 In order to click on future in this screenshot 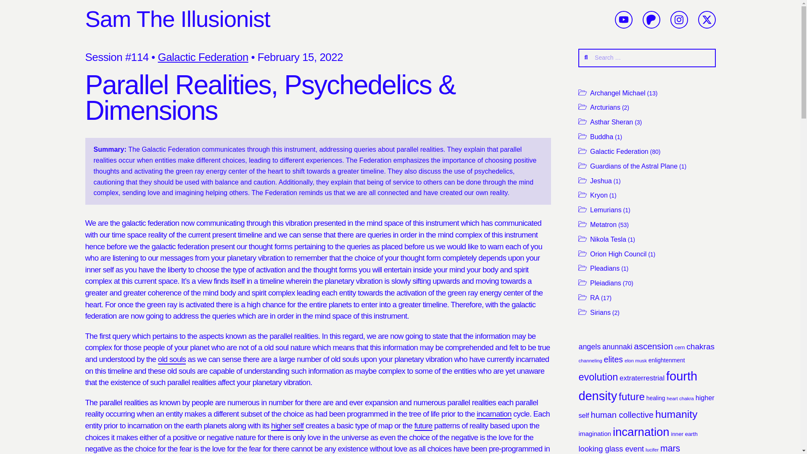, I will do `click(424, 426)`.